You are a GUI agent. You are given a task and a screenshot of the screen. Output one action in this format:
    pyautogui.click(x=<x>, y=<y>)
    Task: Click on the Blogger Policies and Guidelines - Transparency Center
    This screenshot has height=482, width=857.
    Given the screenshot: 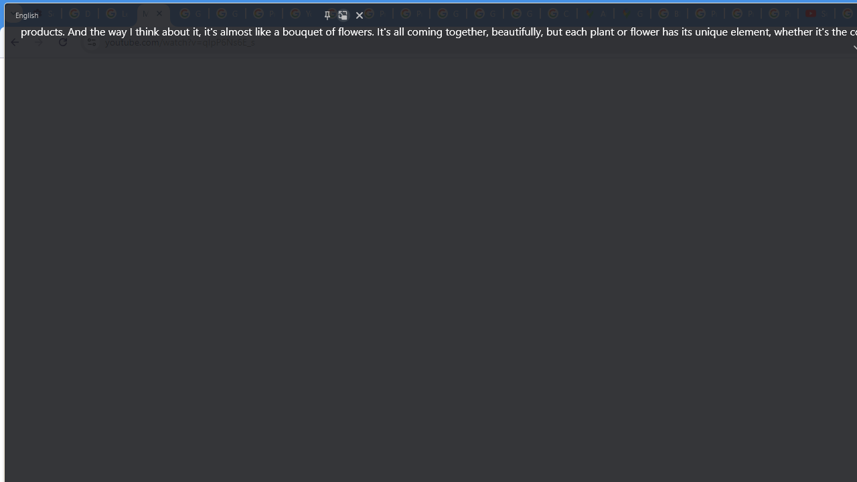 What is the action you would take?
    pyautogui.click(x=668, y=13)
    